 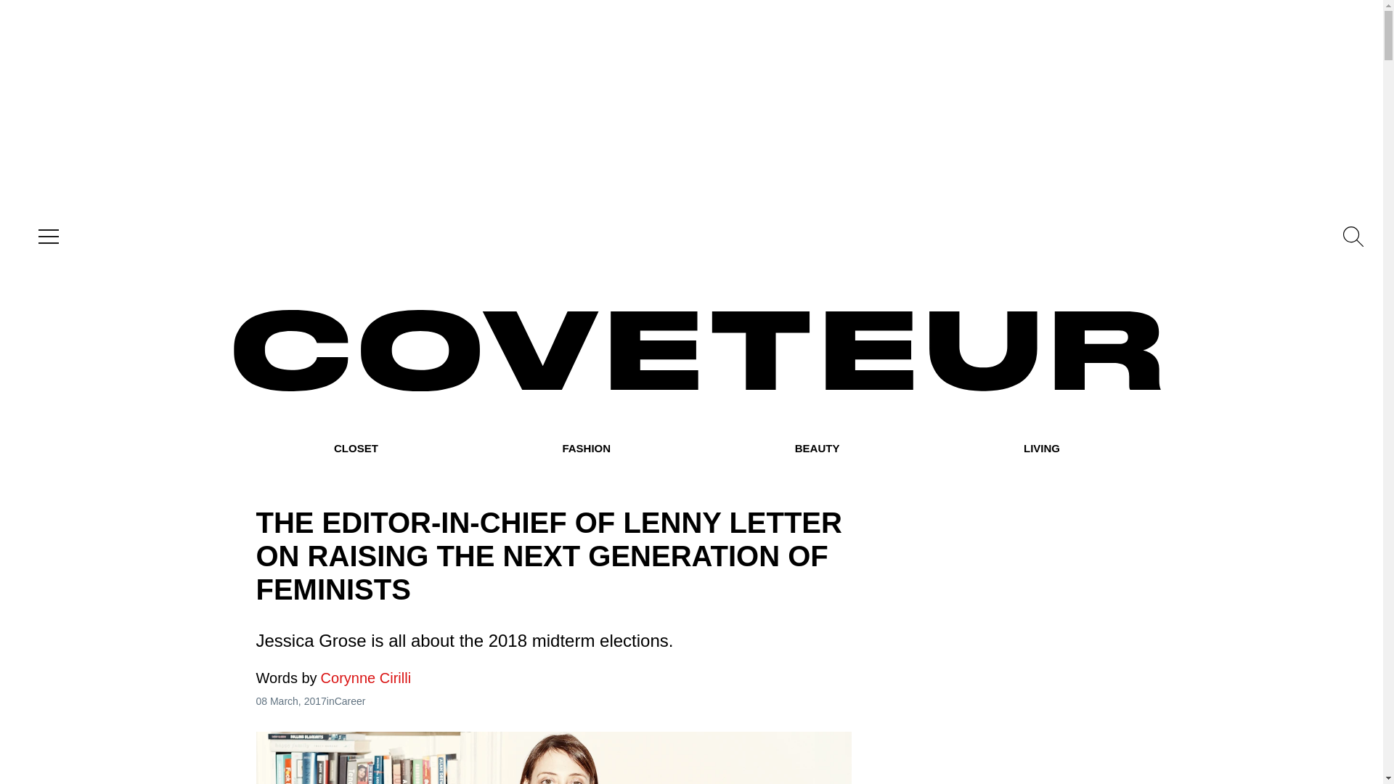 I want to click on FASHION, so click(x=585, y=449).